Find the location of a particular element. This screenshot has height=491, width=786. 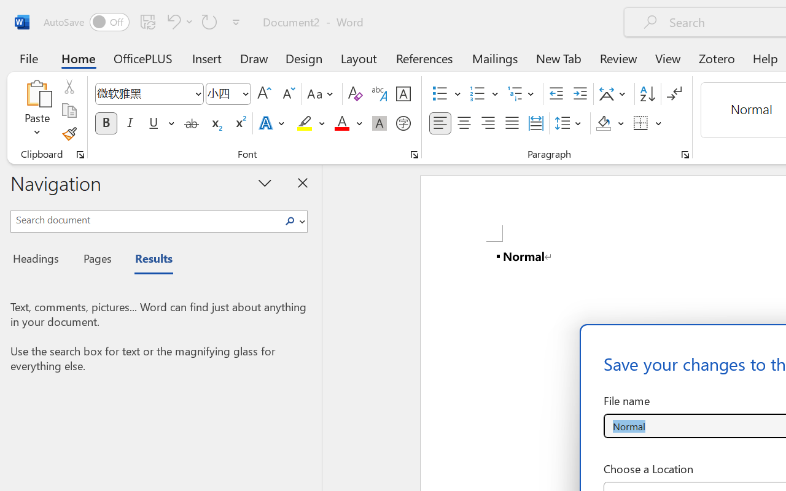

References is located at coordinates (424, 58).